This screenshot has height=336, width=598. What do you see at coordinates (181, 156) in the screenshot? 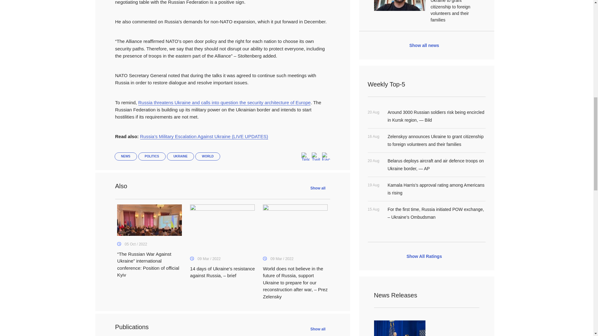
I see `UKRAINE` at bounding box center [181, 156].